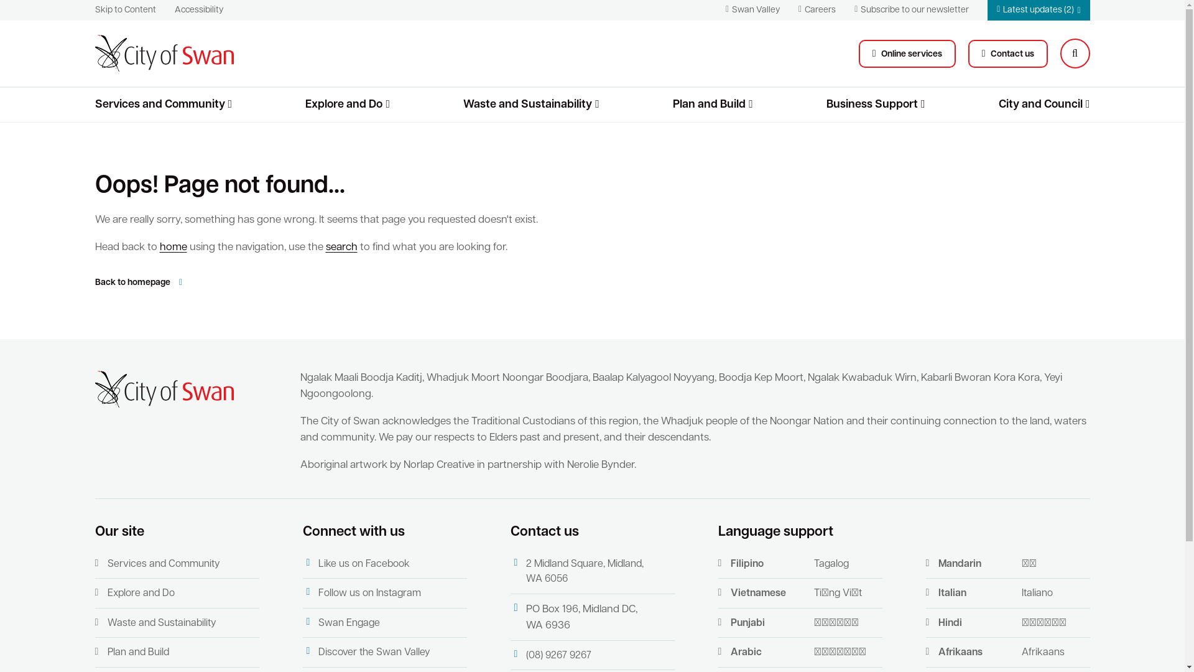  What do you see at coordinates (713, 105) in the screenshot?
I see `Plan and Build` at bounding box center [713, 105].